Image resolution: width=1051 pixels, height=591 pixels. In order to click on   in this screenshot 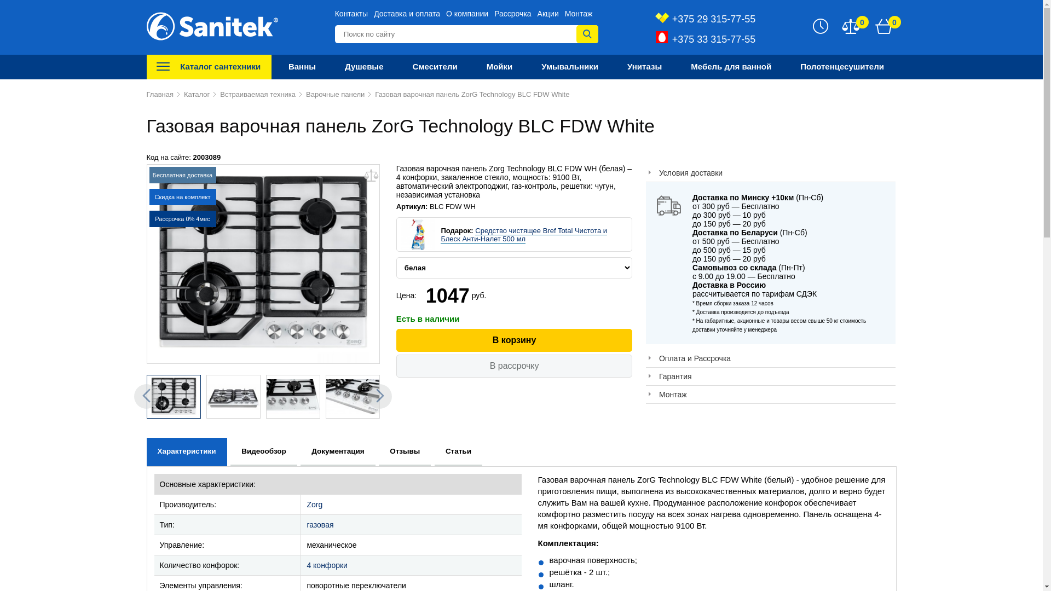, I will do `click(353, 397)`.